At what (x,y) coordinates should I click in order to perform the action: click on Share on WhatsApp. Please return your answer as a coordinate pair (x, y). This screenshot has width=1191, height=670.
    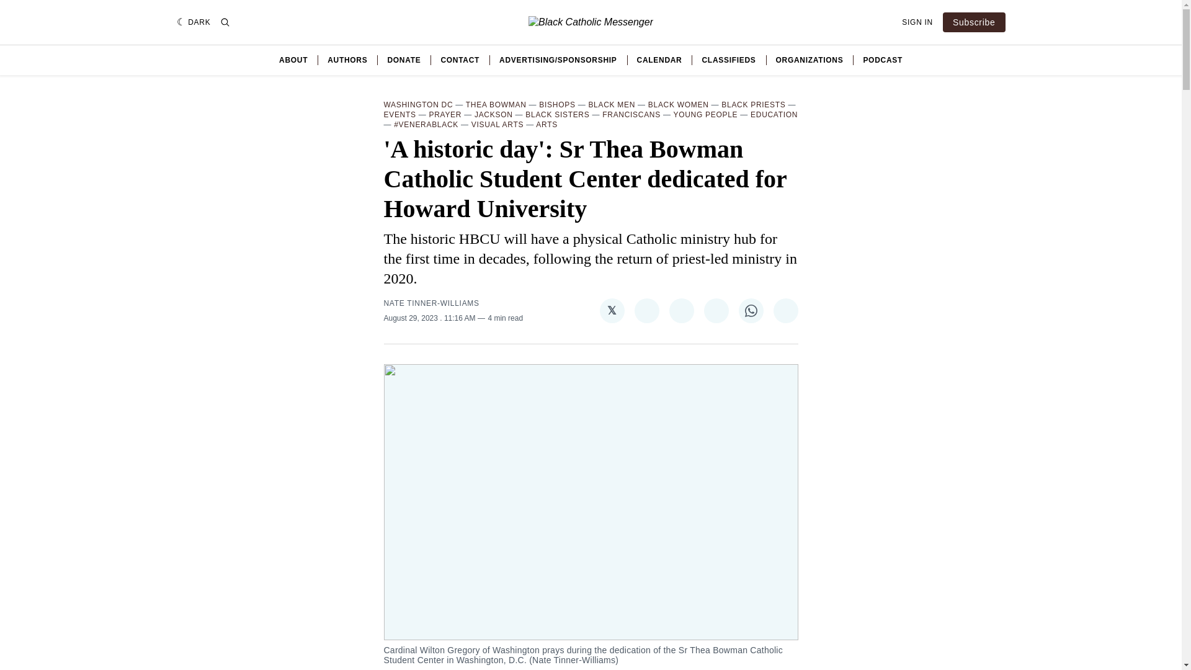
    Looking at the image, I should click on (751, 310).